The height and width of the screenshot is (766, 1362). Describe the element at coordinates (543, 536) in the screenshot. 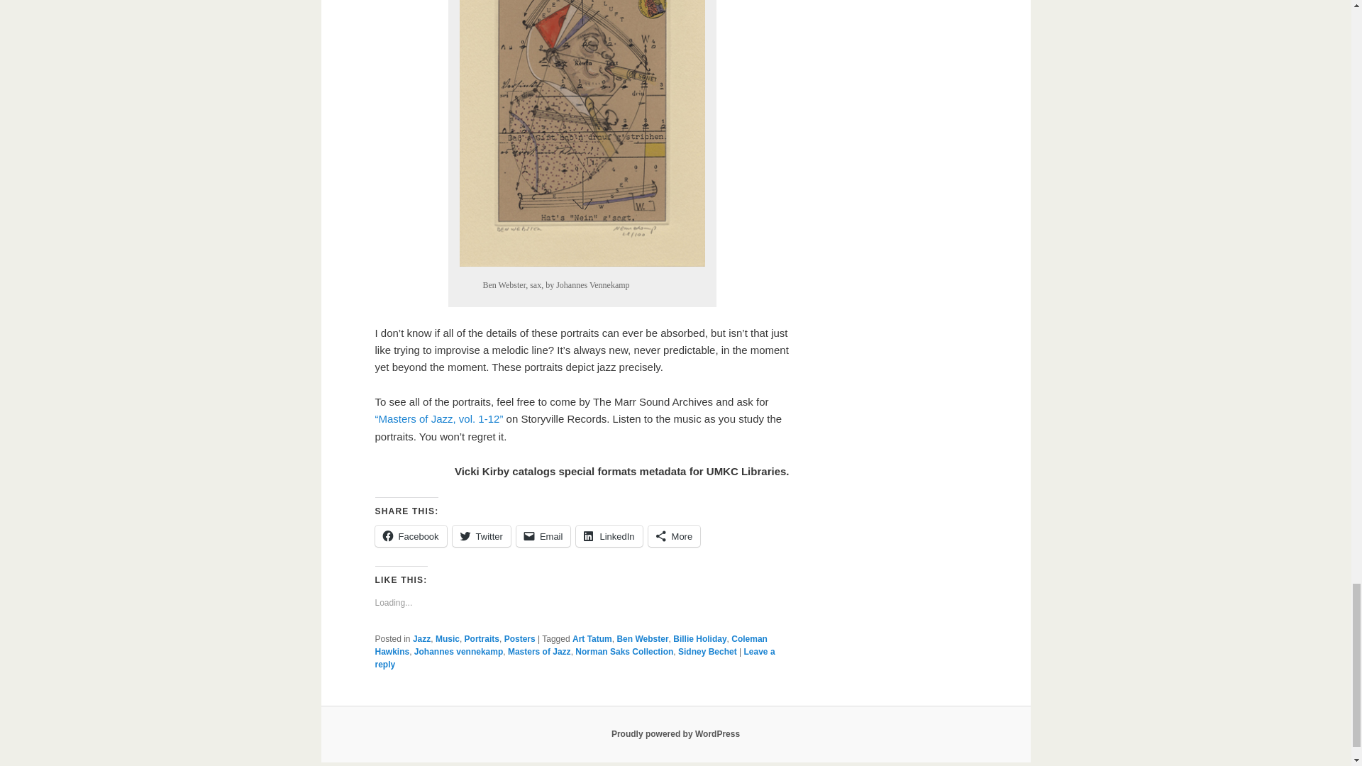

I see `Email` at that location.